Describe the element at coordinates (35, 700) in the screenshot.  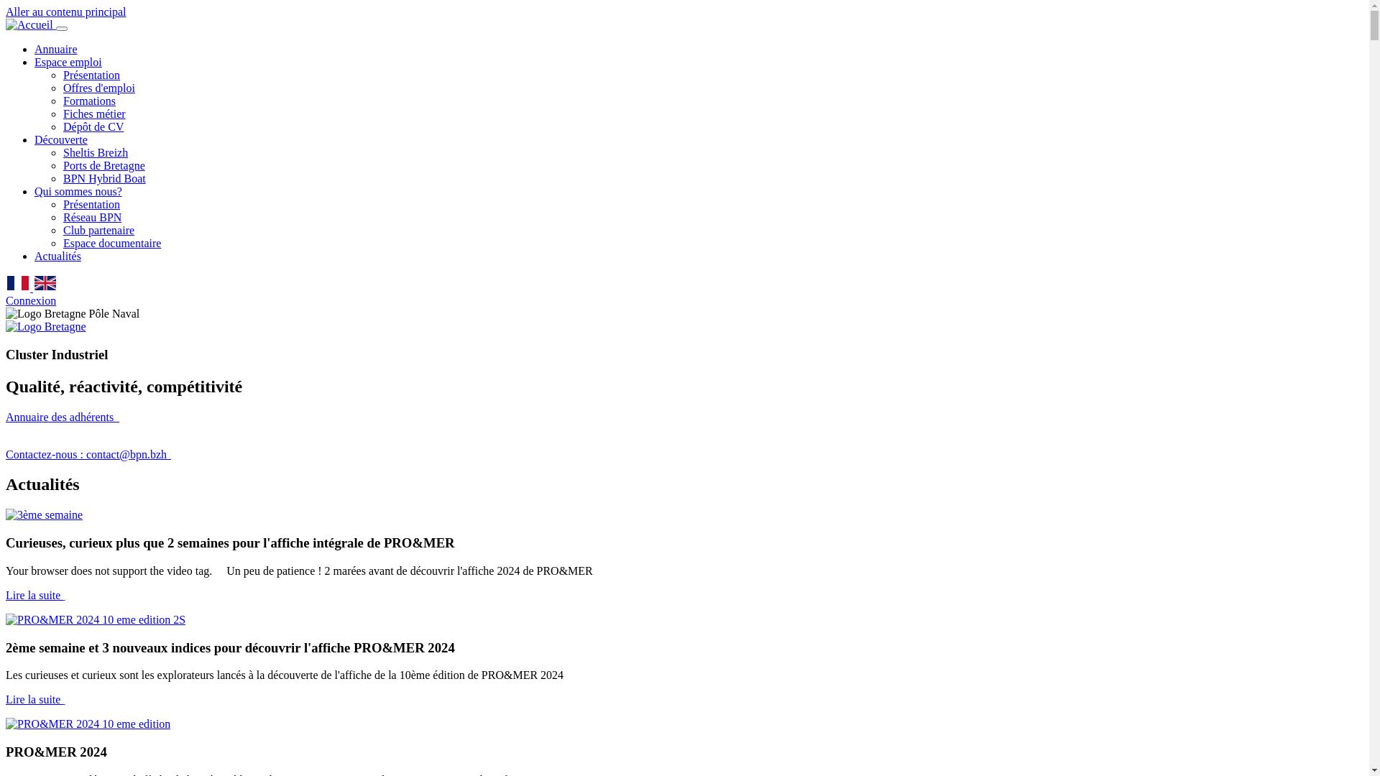
I see `Lire la suite` at that location.